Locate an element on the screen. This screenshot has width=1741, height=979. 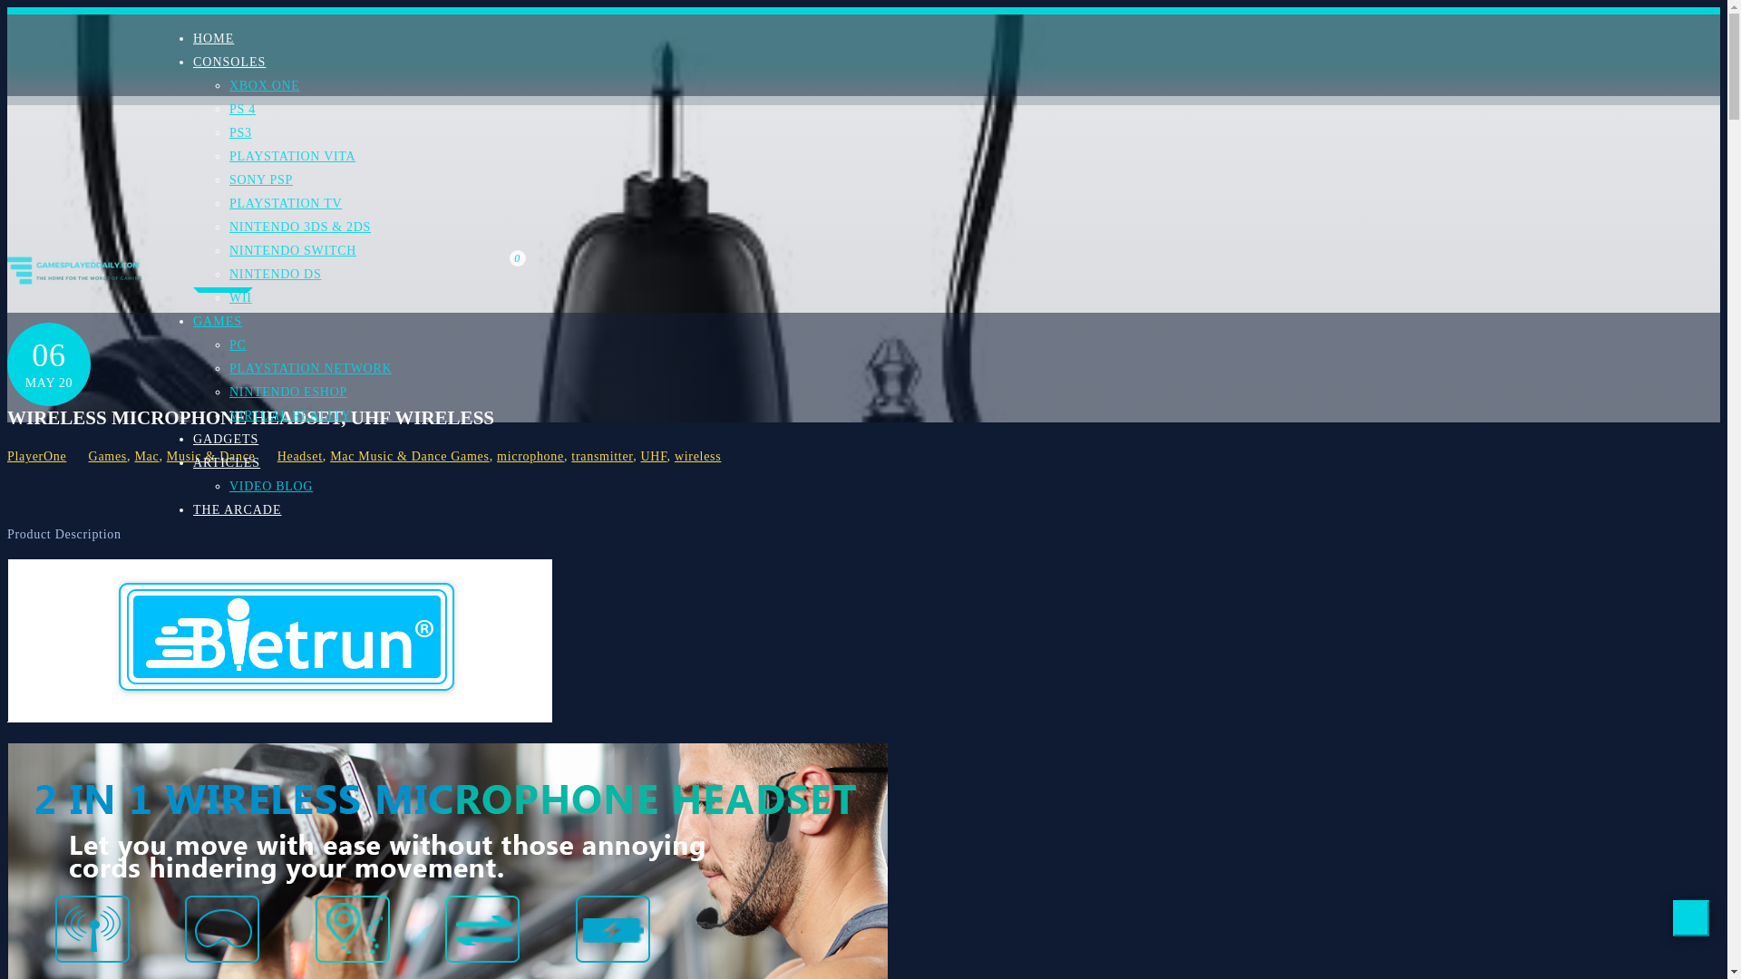
PS3 is located at coordinates (241, 132).